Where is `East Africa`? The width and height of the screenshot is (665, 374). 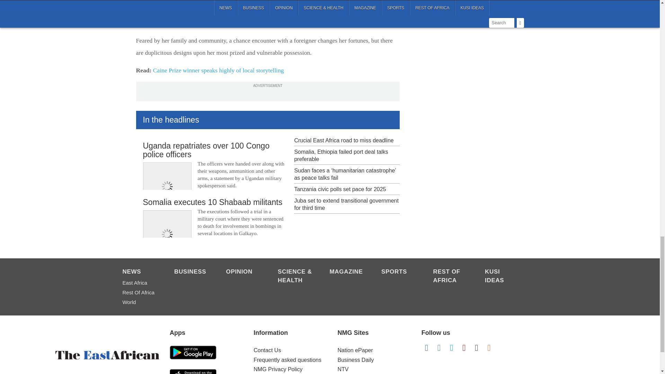
East Africa is located at coordinates (140, 283).